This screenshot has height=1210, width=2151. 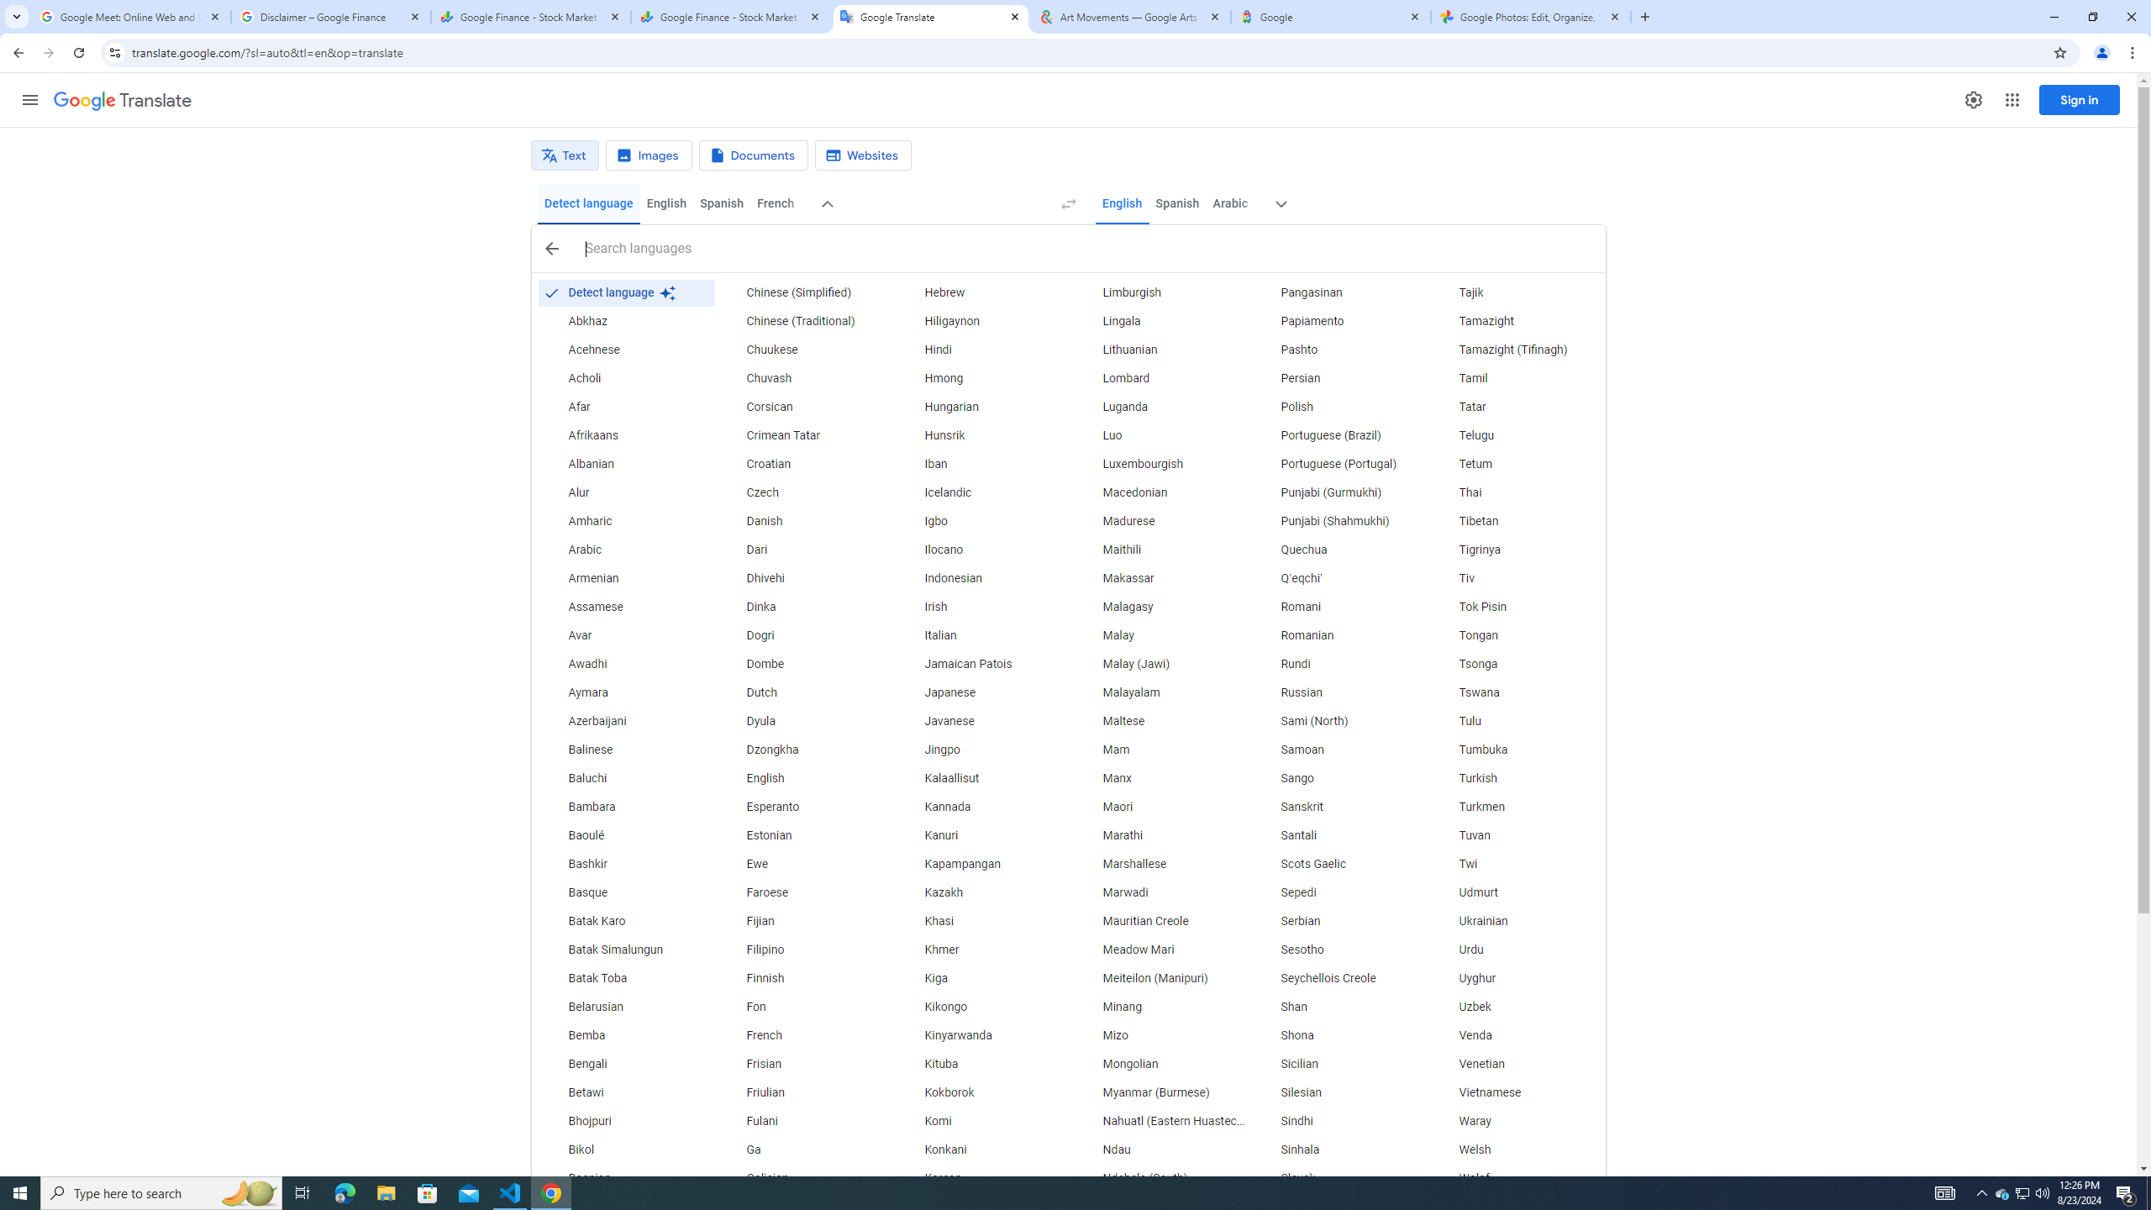 I want to click on Tajik, so click(x=1516, y=292).